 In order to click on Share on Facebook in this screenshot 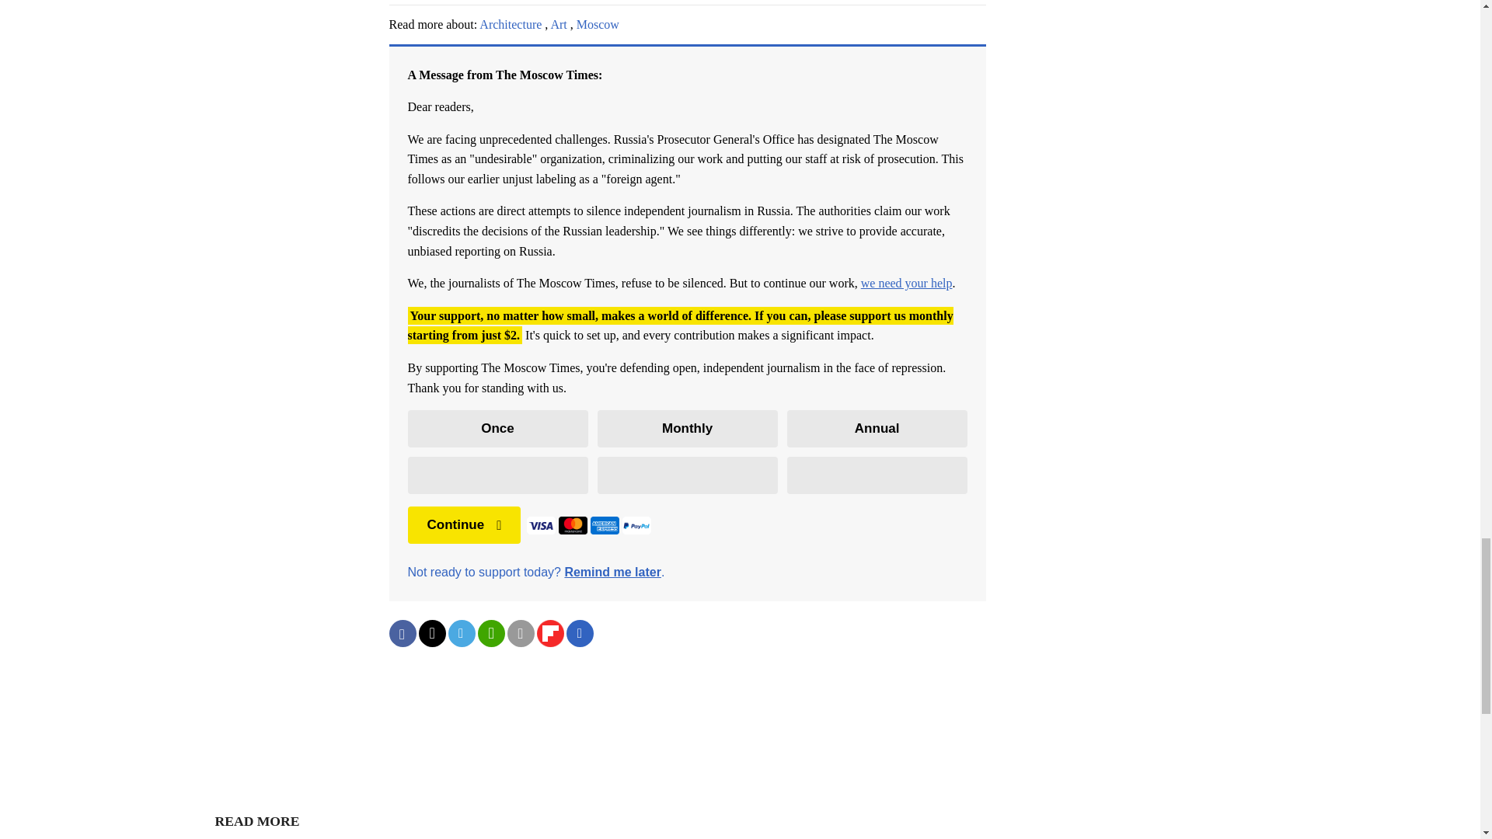, I will do `click(402, 633)`.